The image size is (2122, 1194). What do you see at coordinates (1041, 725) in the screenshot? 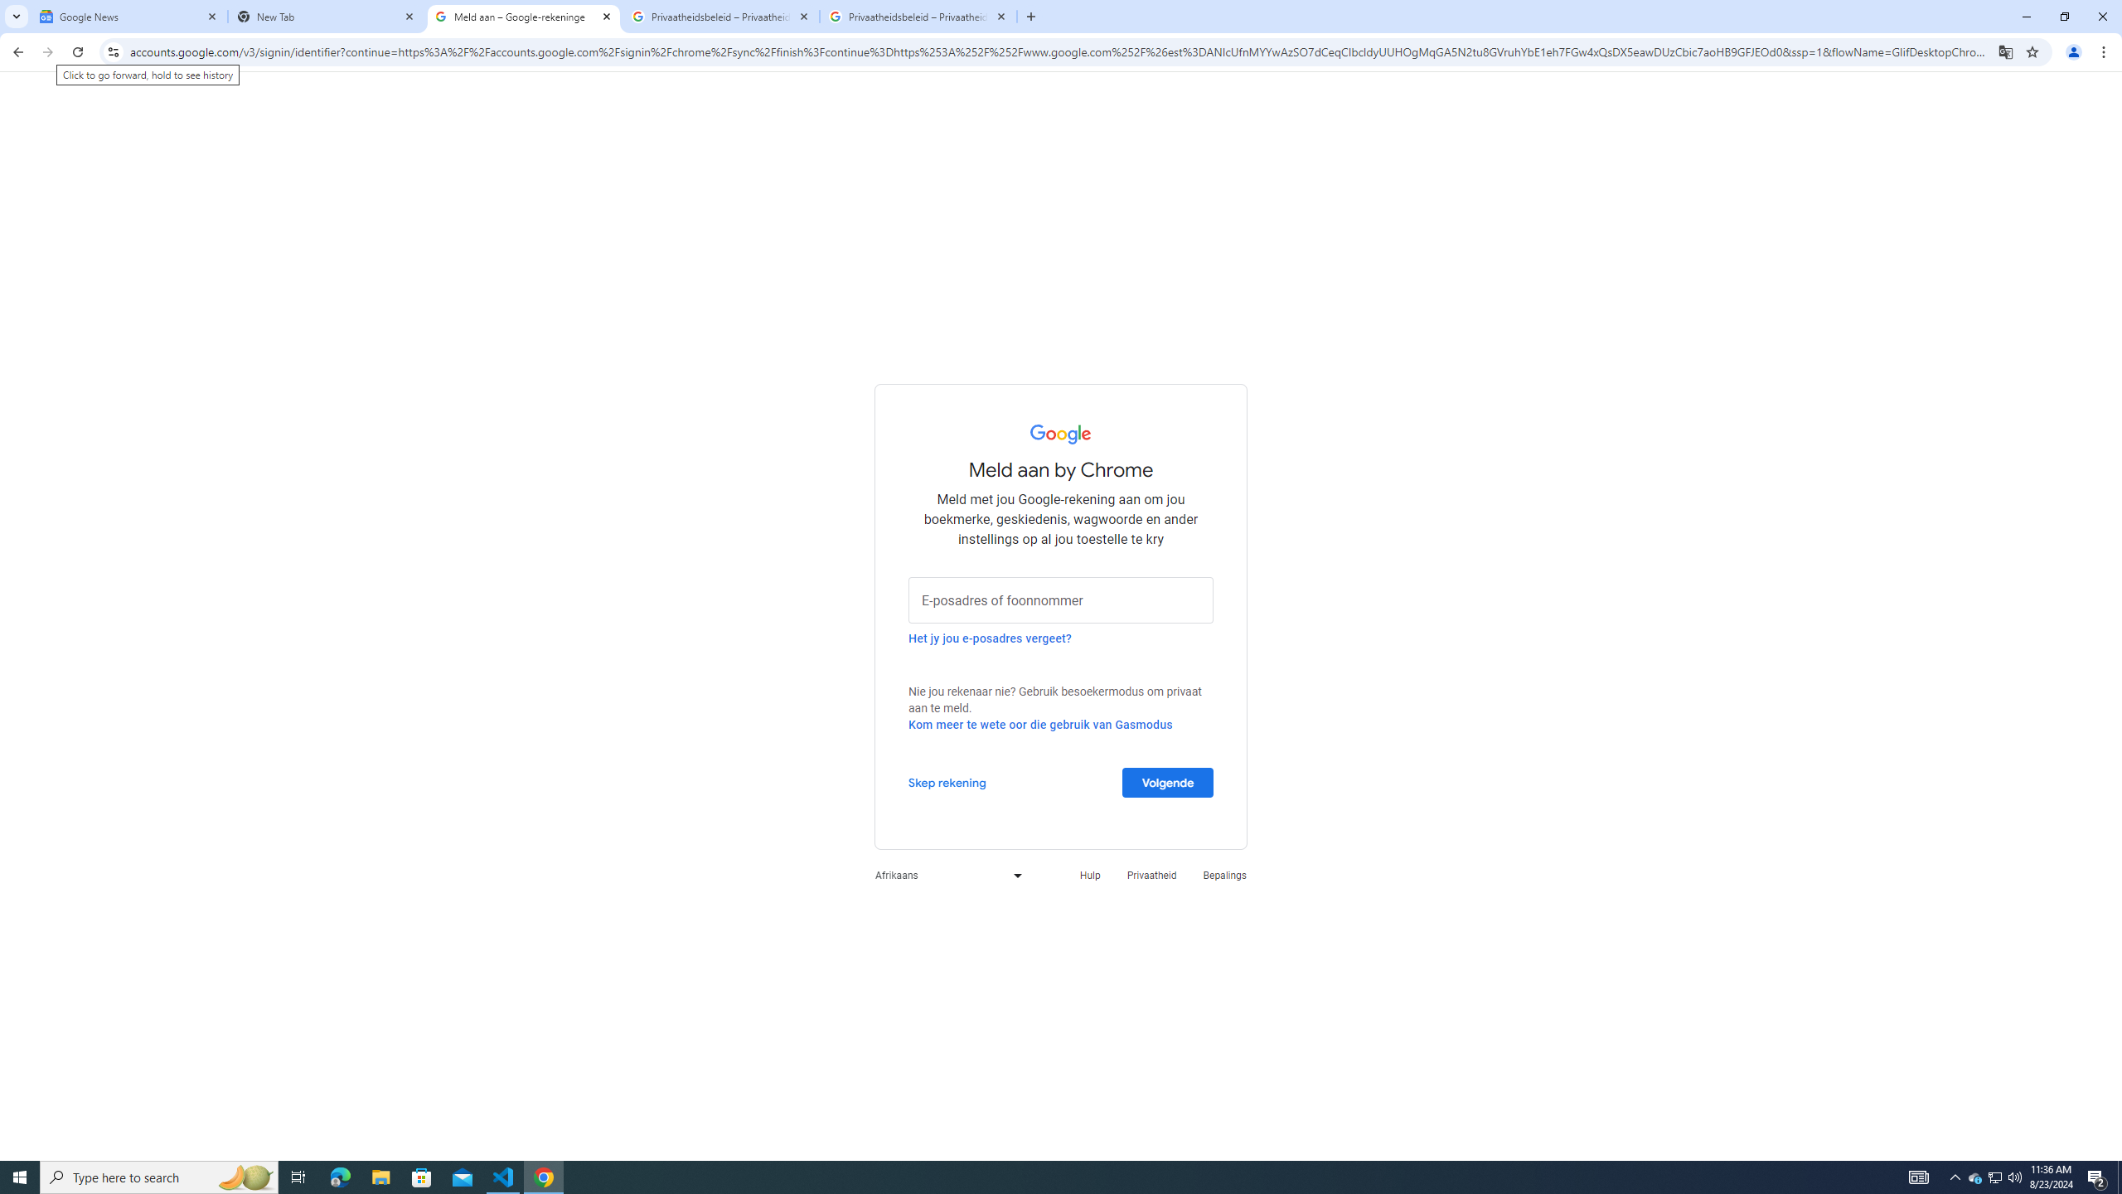
I see `Kom meer te wete oor die gebruik van Gasmodus` at bounding box center [1041, 725].